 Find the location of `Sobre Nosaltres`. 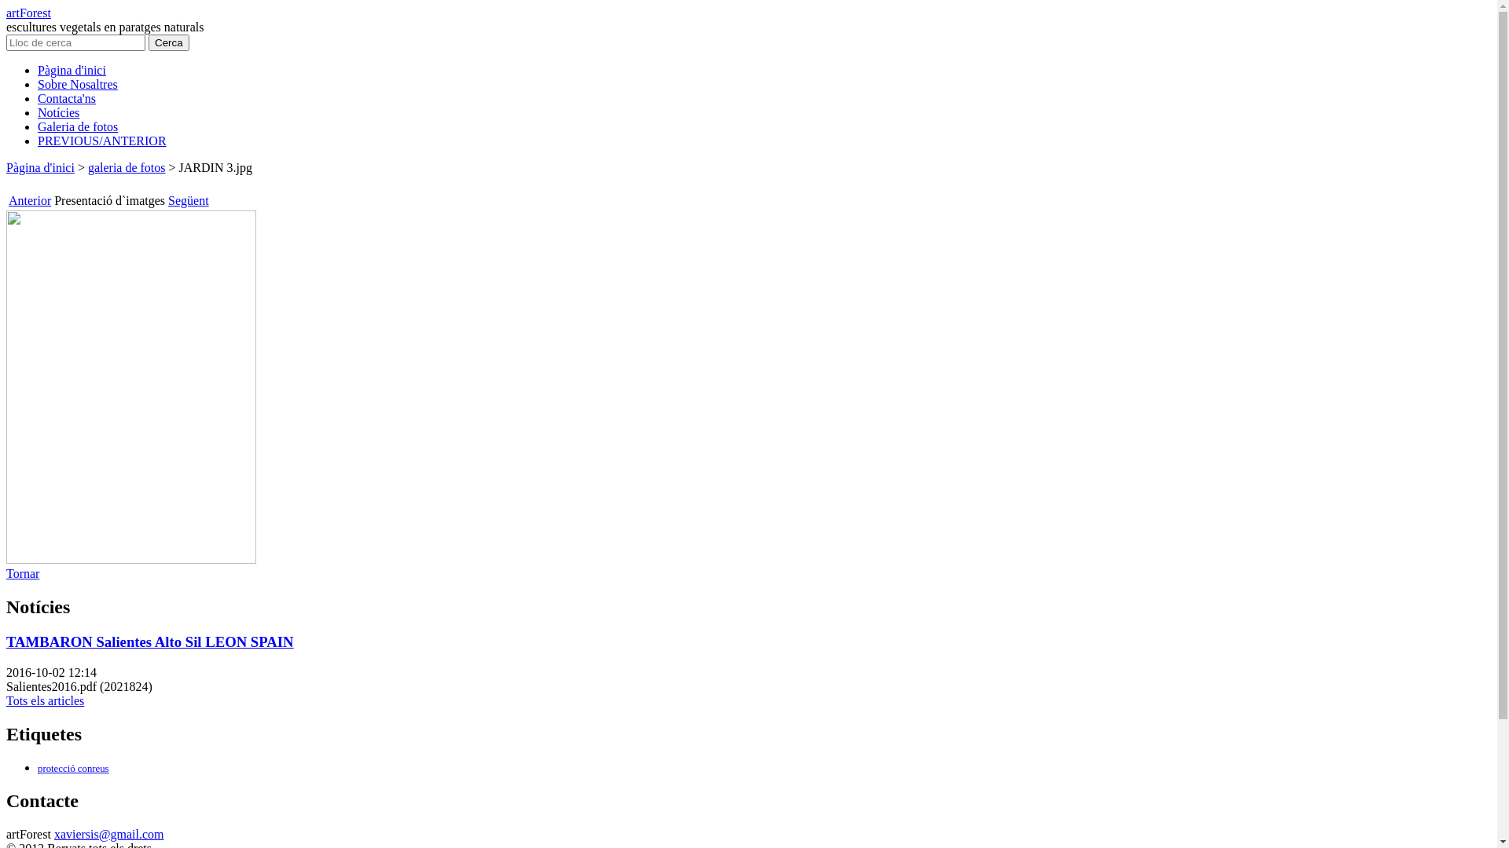

Sobre Nosaltres is located at coordinates (78, 85).